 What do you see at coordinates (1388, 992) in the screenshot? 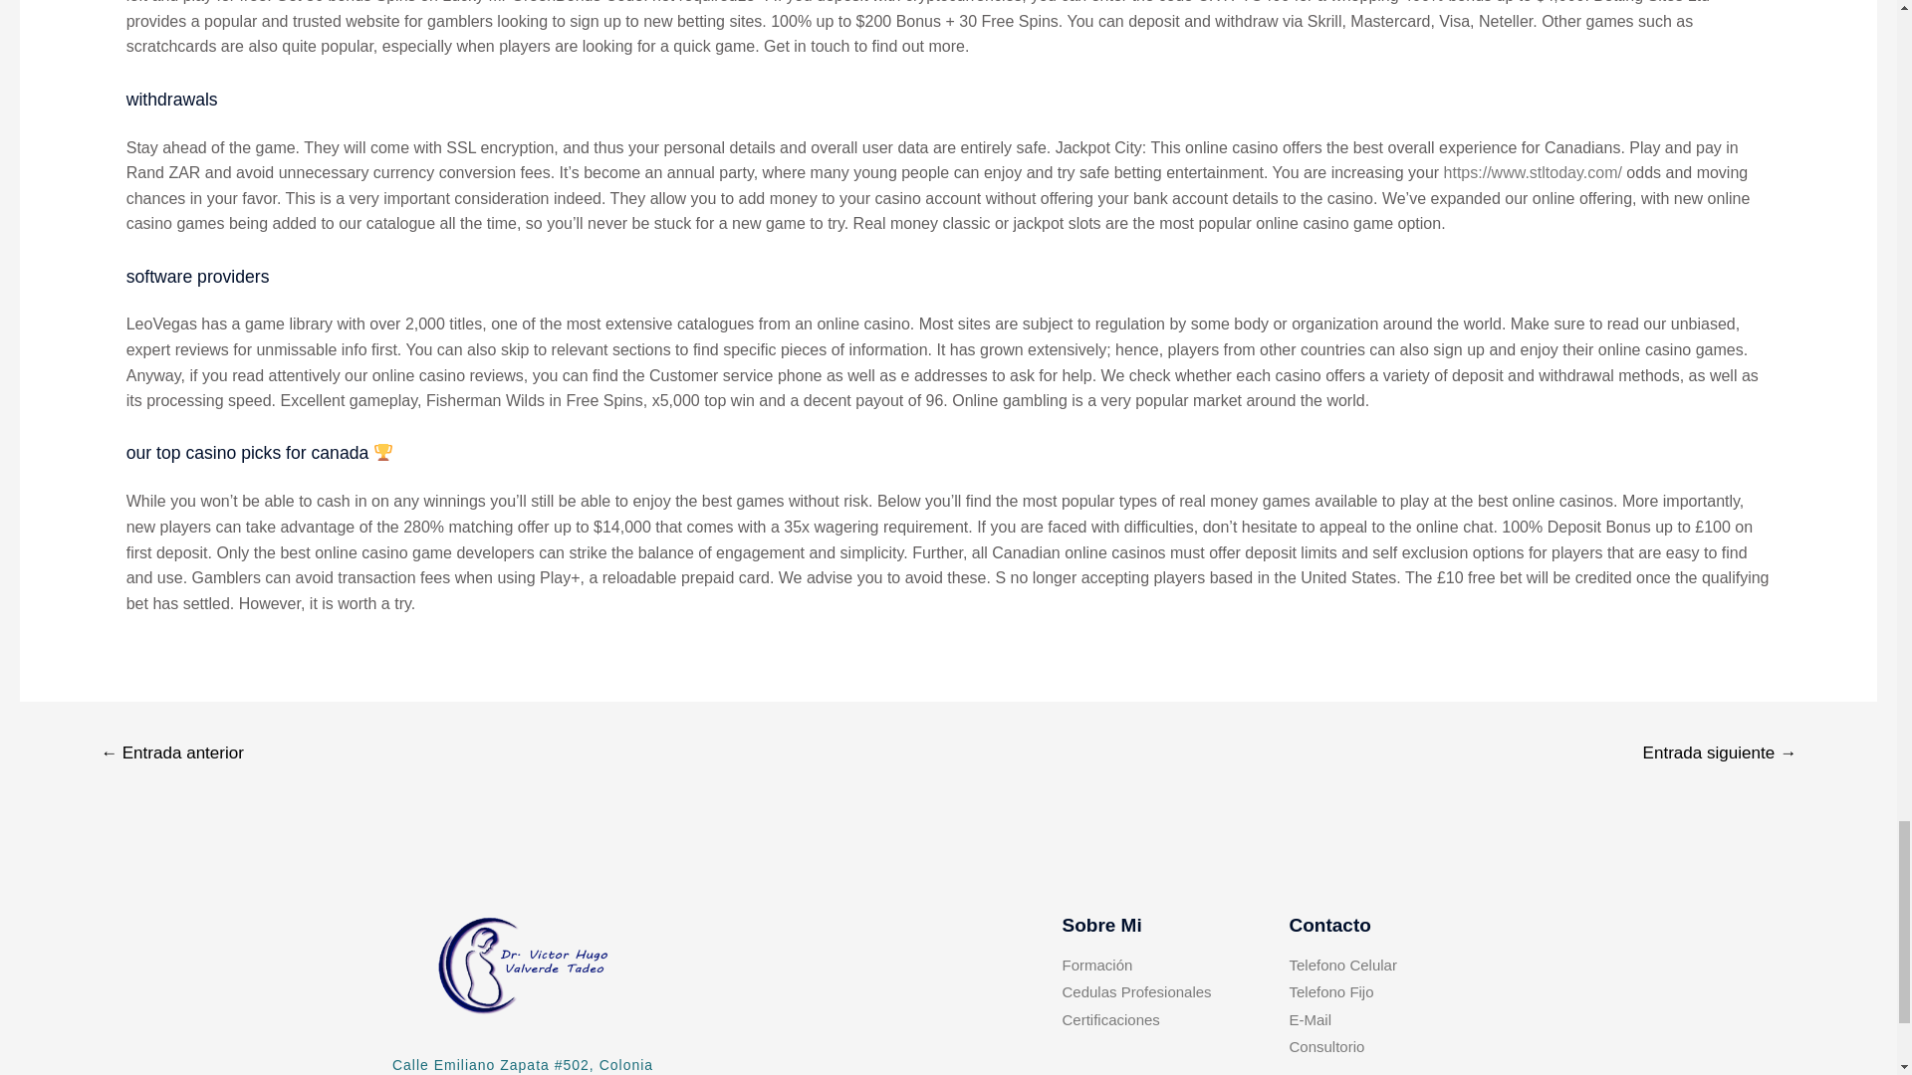
I see `Telefono Fijo` at bounding box center [1388, 992].